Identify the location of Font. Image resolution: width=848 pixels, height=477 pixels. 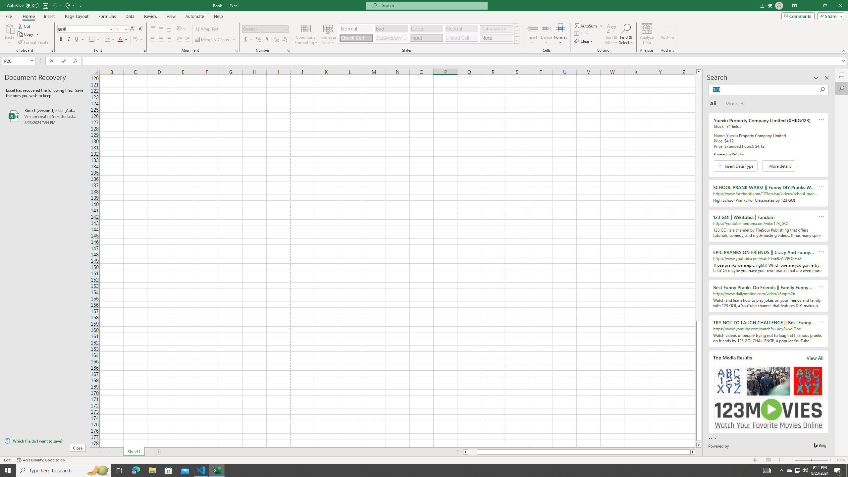
(85, 29).